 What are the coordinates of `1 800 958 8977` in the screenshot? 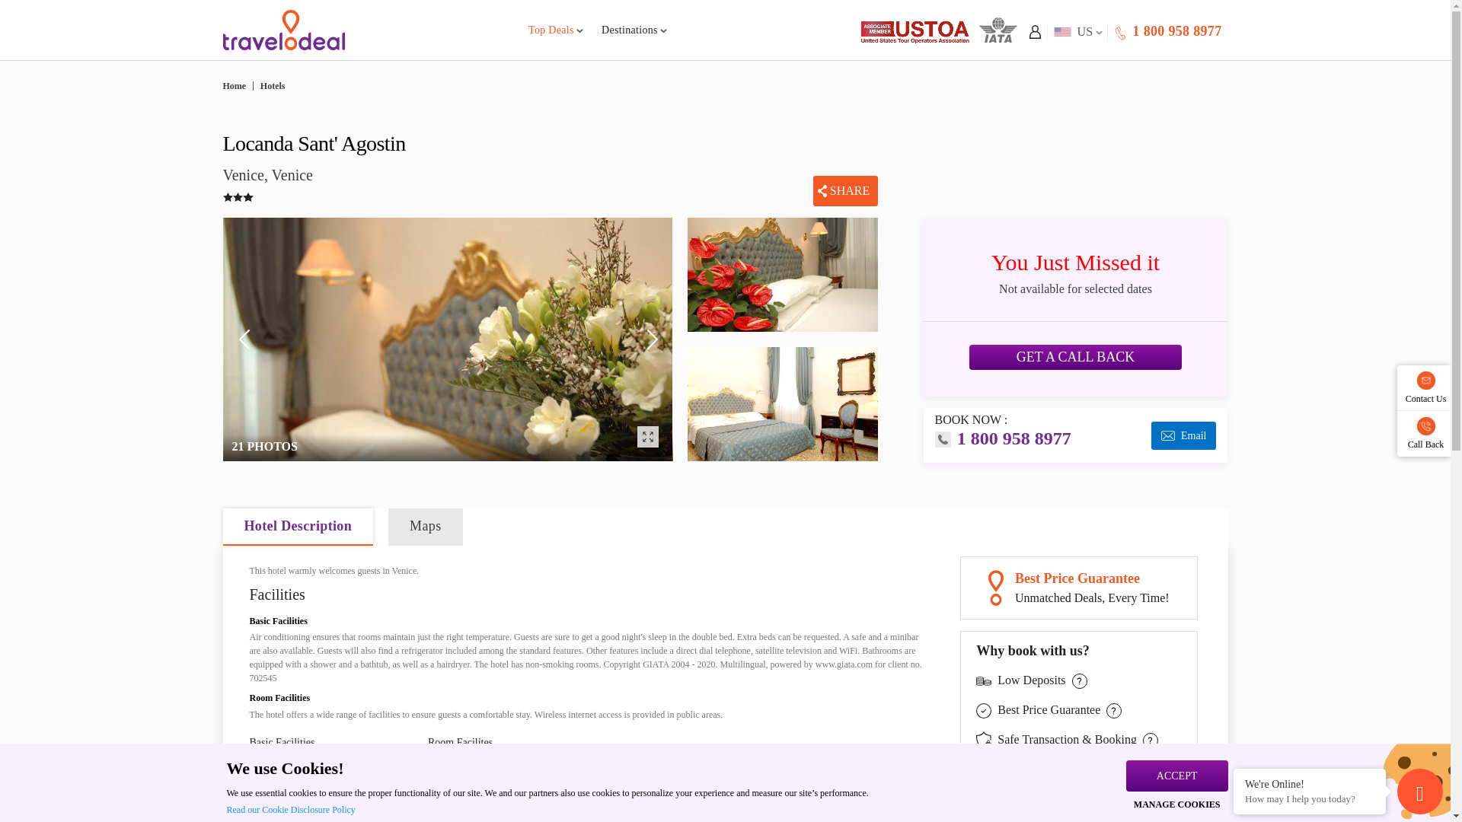 It's located at (1167, 31).